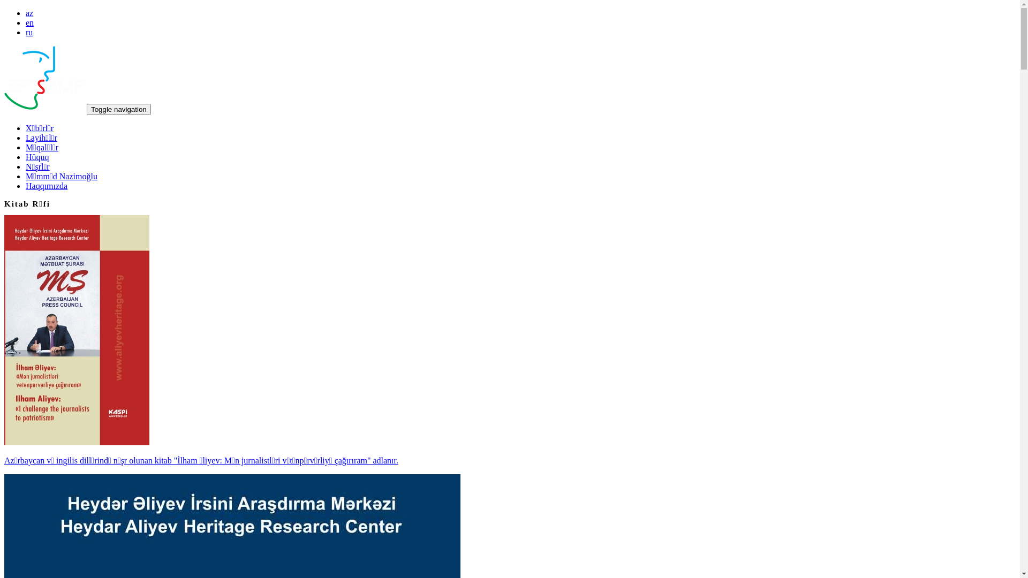 This screenshot has height=578, width=1028. What do you see at coordinates (29, 13) in the screenshot?
I see `az` at bounding box center [29, 13].